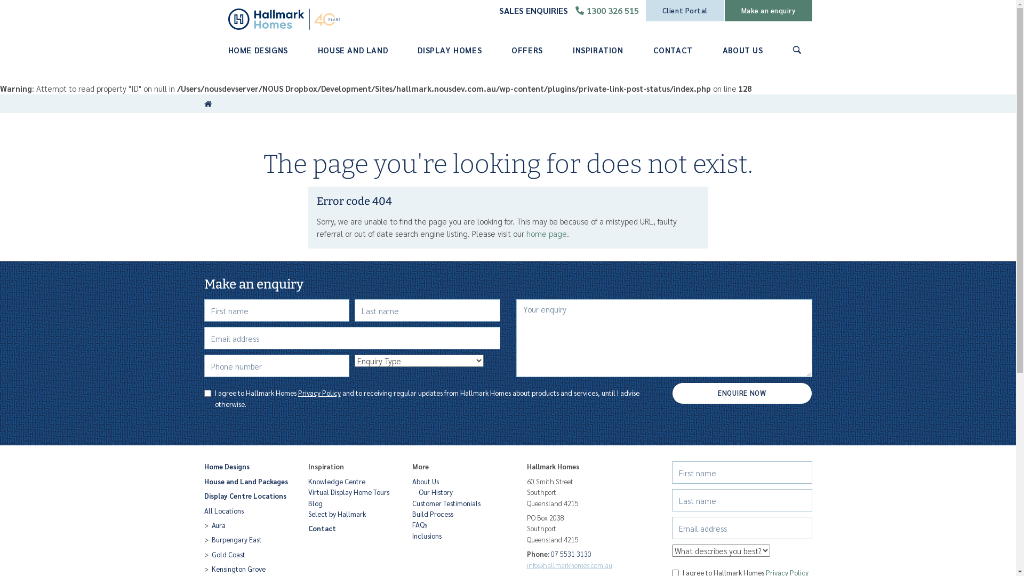 The height and width of the screenshot is (576, 1024). Describe the element at coordinates (455, 492) in the screenshot. I see `Our History` at that location.